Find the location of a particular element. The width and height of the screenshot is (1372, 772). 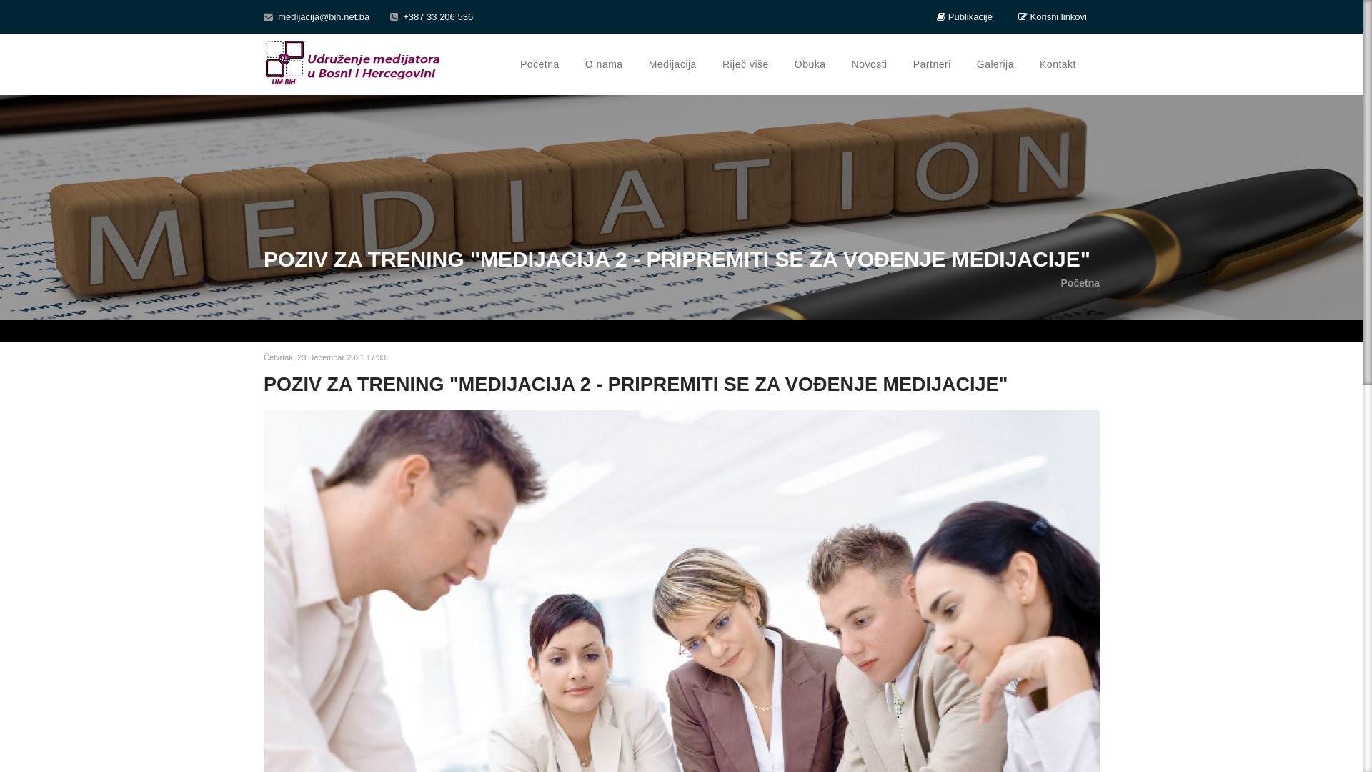

Kontakt is located at coordinates (1058, 64).